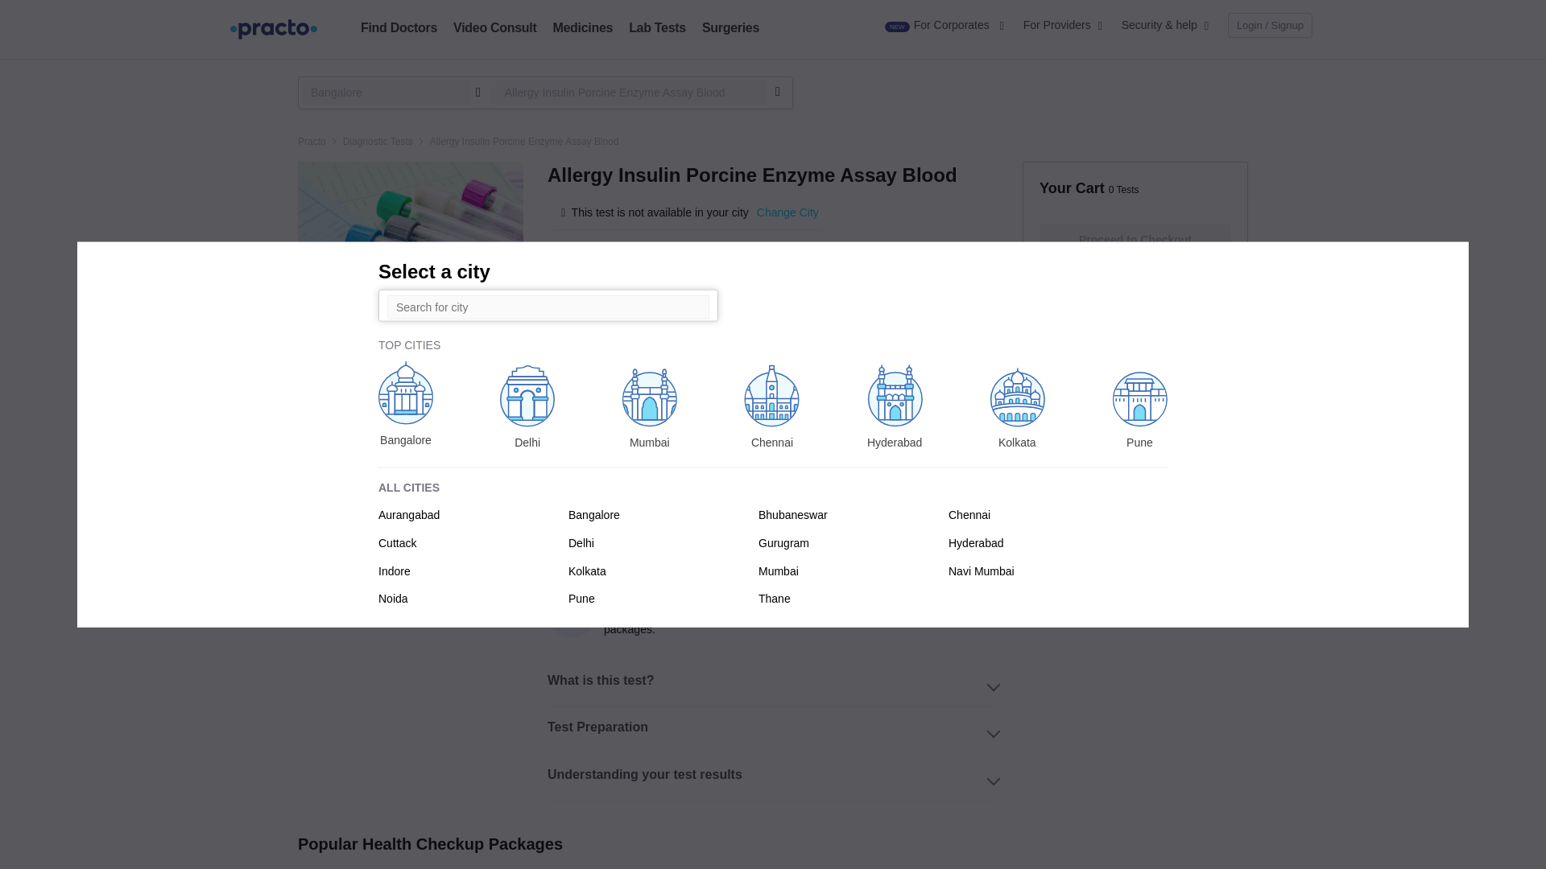 The height and width of the screenshot is (869, 1546). I want to click on Lab Tests, so click(657, 27).